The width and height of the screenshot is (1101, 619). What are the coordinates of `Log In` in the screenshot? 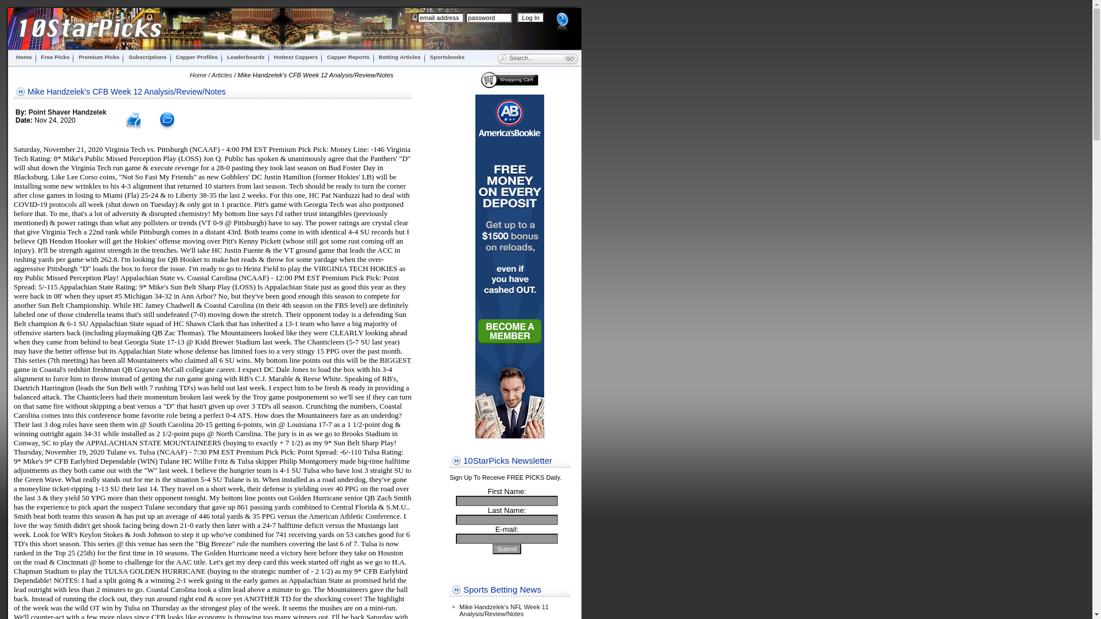 It's located at (531, 18).